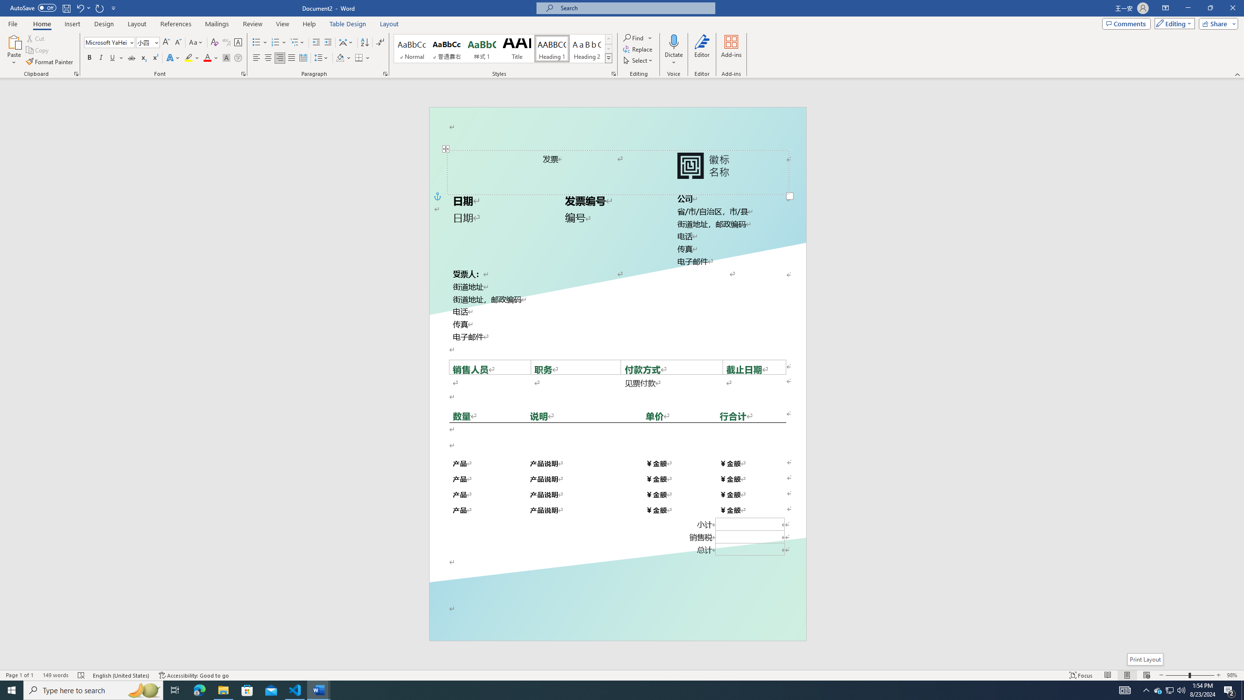 This screenshot has height=700, width=1244. Describe the element at coordinates (132, 58) in the screenshot. I see `Strikethrough` at that location.